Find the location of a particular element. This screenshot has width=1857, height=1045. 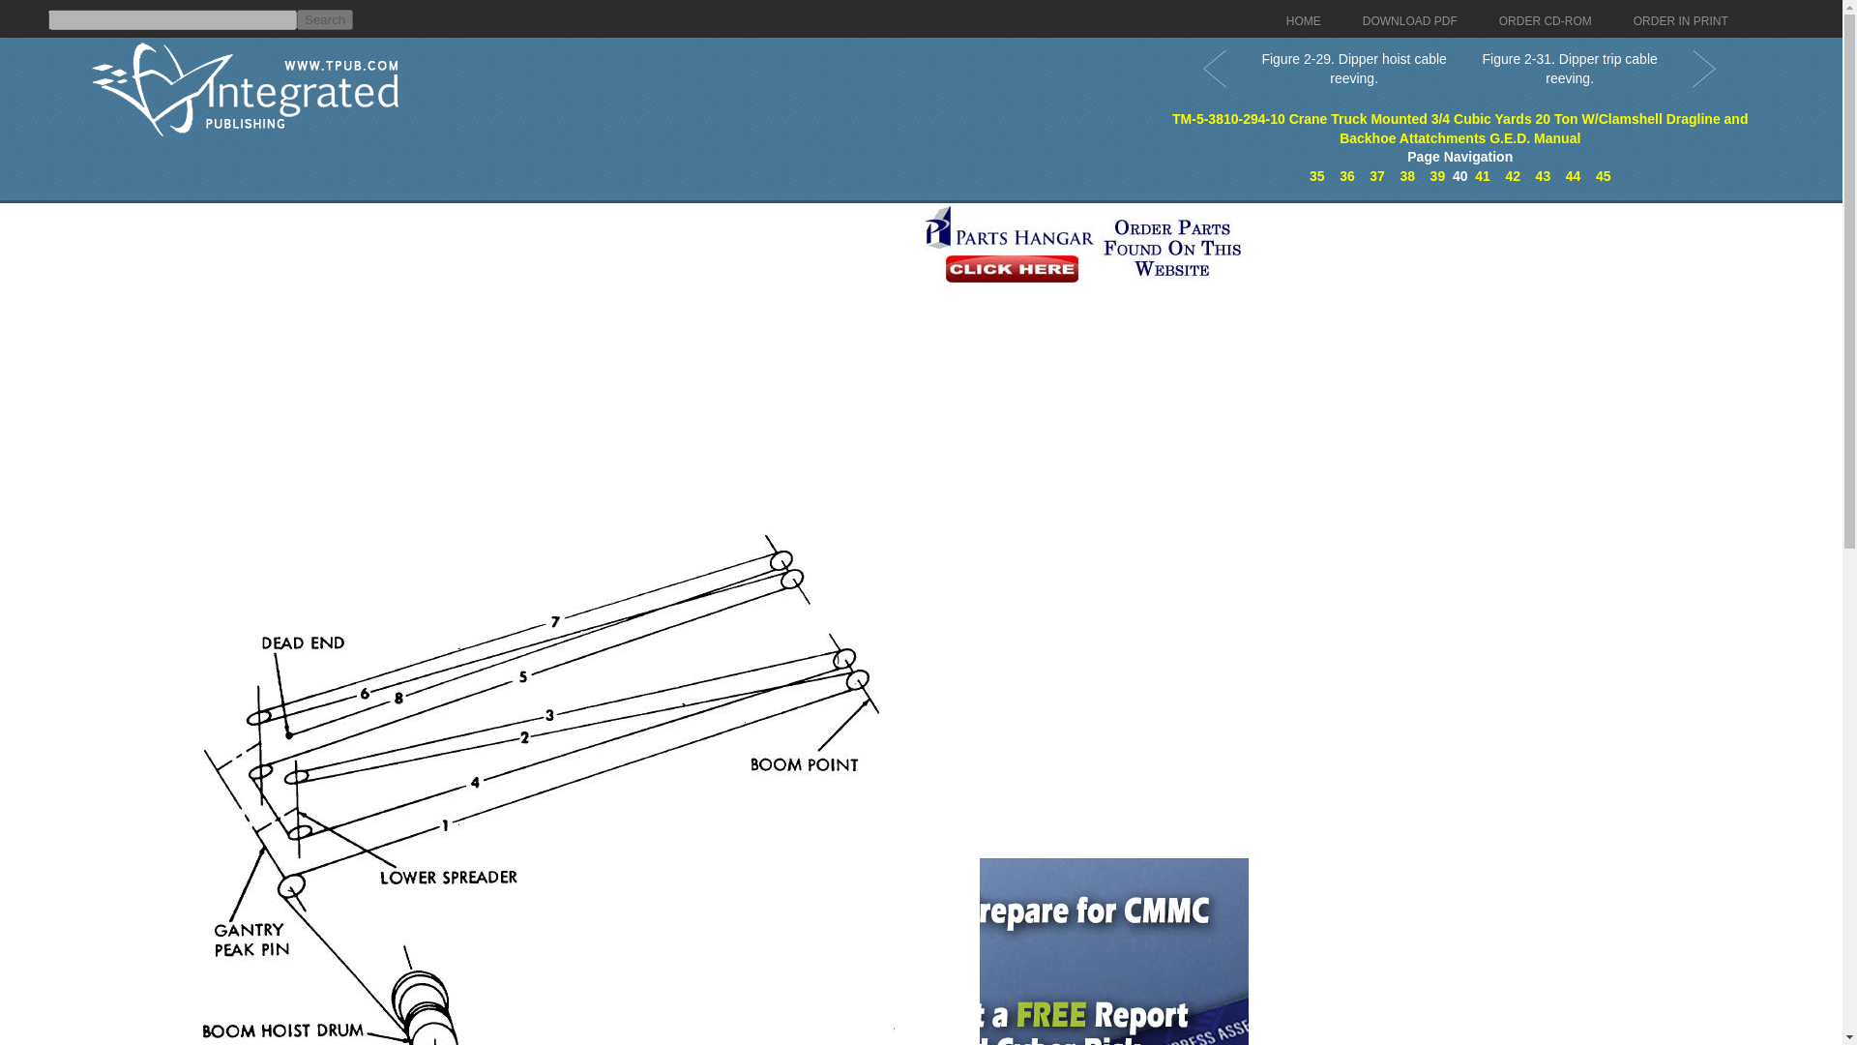

37 is located at coordinates (1377, 176).